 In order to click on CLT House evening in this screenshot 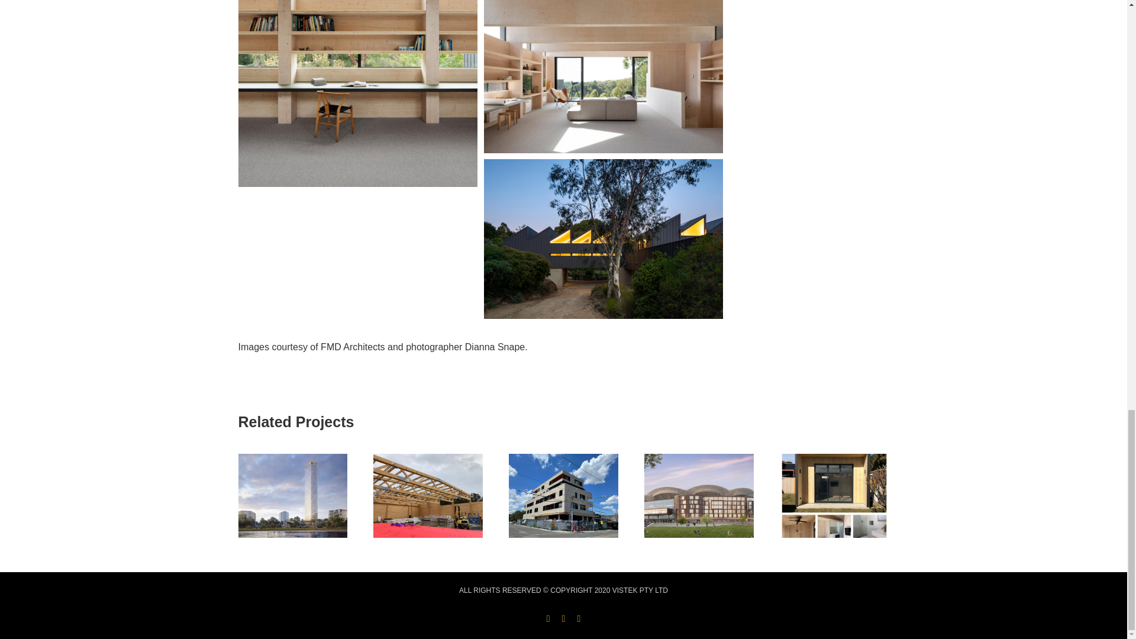, I will do `click(603, 238)`.